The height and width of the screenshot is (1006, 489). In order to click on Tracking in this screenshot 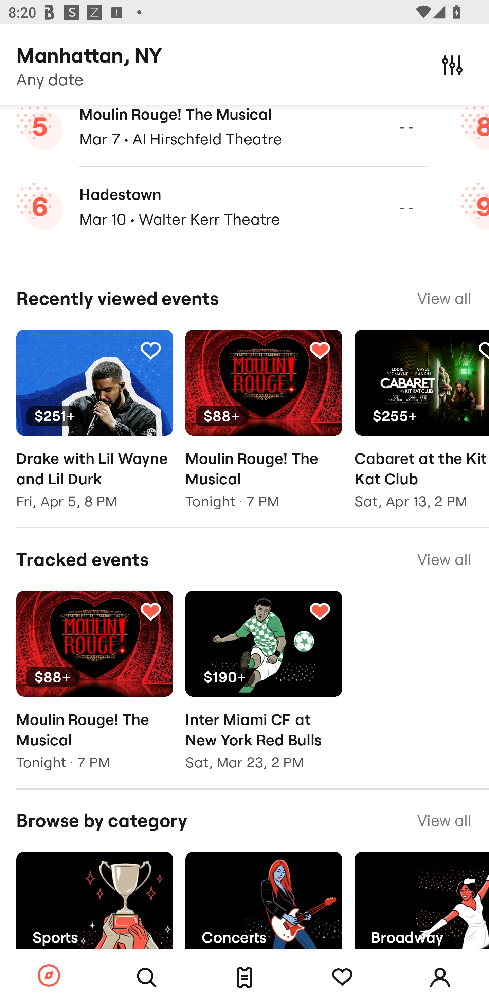, I will do `click(320, 611)`.